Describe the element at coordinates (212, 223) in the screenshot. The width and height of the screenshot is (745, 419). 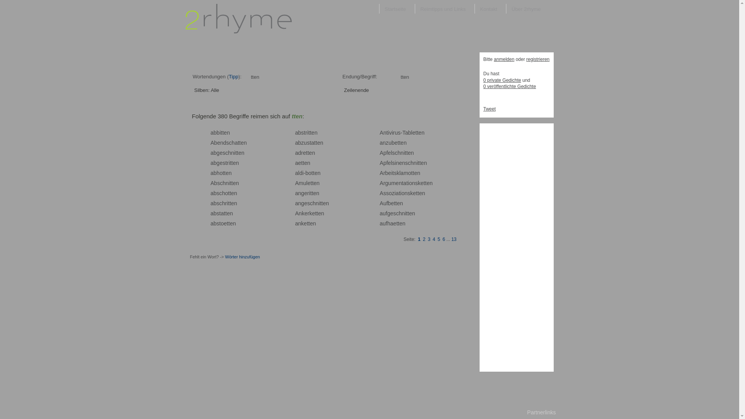
I see `a` at that location.